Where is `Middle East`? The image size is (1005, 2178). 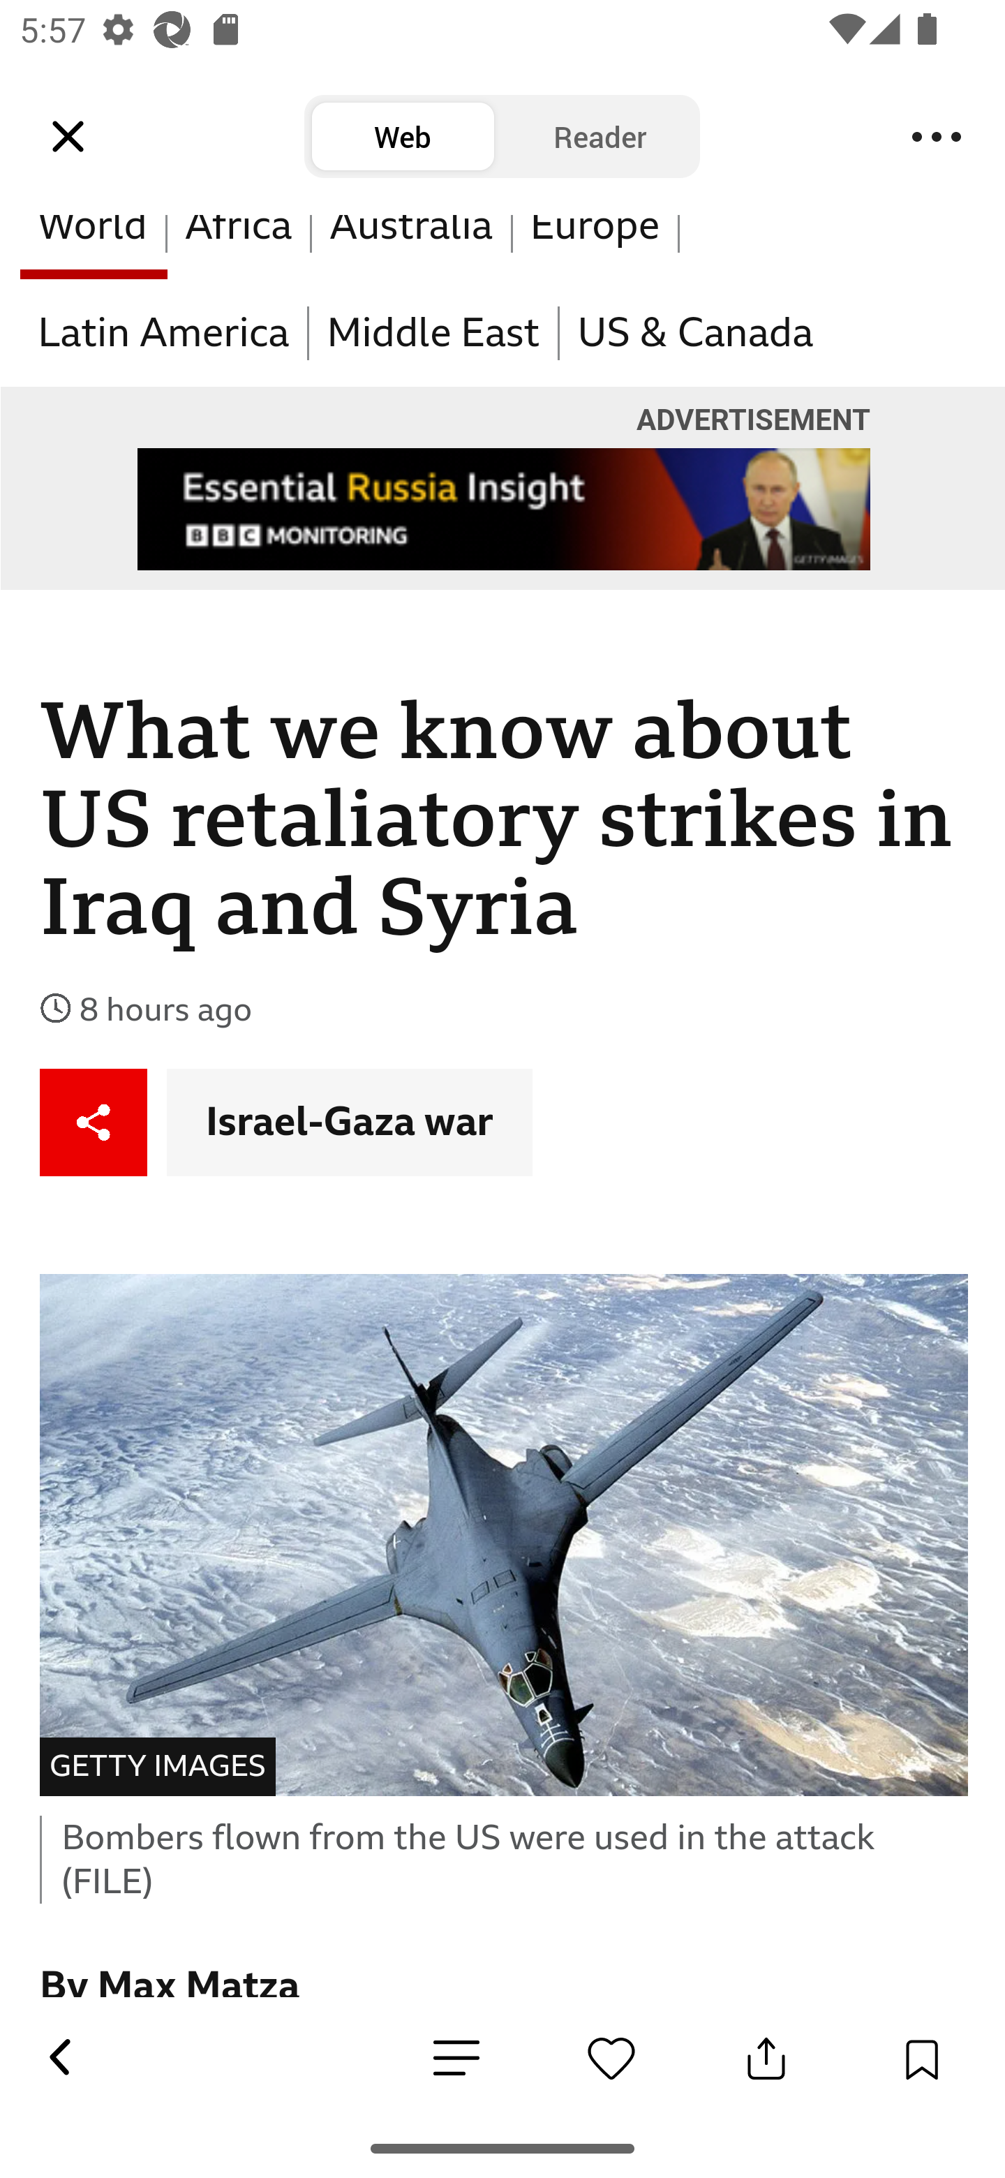 Middle East is located at coordinates (434, 334).